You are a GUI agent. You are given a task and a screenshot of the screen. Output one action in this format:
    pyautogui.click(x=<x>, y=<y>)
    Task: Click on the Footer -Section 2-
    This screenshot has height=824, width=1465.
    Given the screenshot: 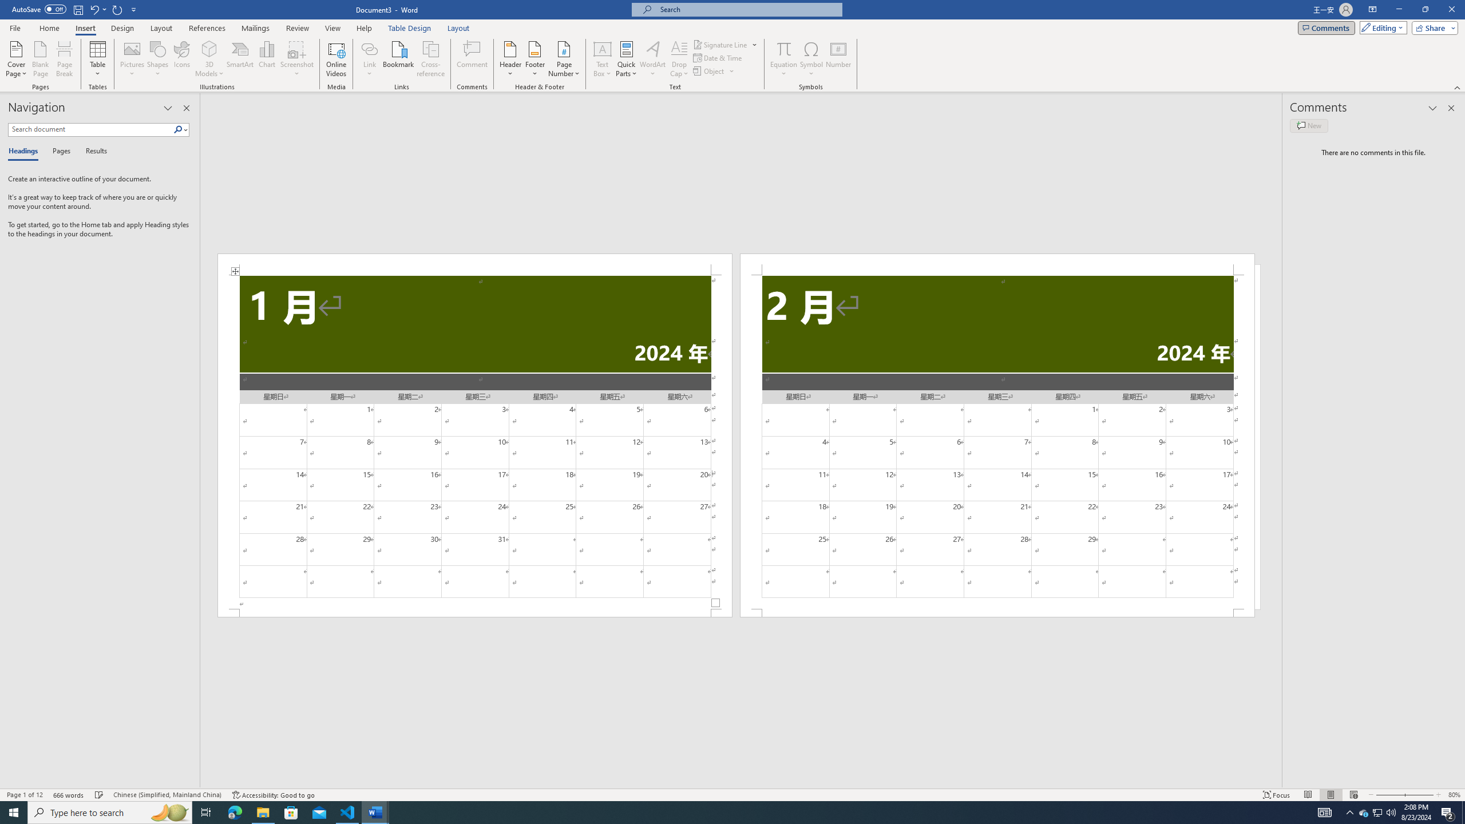 What is the action you would take?
    pyautogui.click(x=997, y=613)
    